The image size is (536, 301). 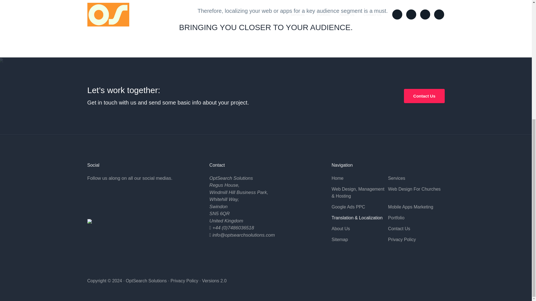 What do you see at coordinates (416, 218) in the screenshot?
I see `Portfolio` at bounding box center [416, 218].